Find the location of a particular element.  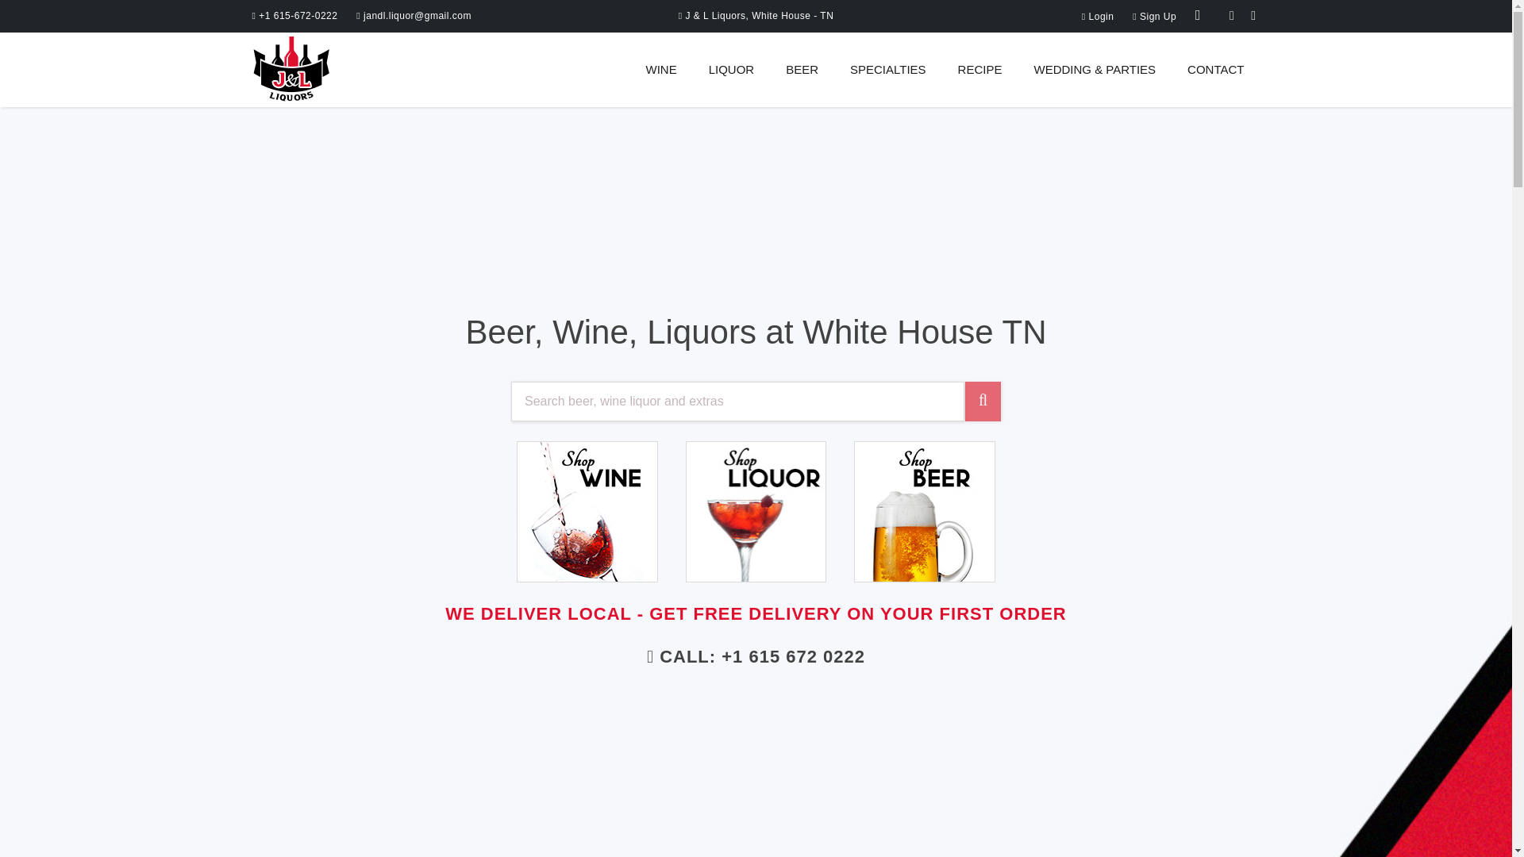

CONTACT is located at coordinates (1214, 70).